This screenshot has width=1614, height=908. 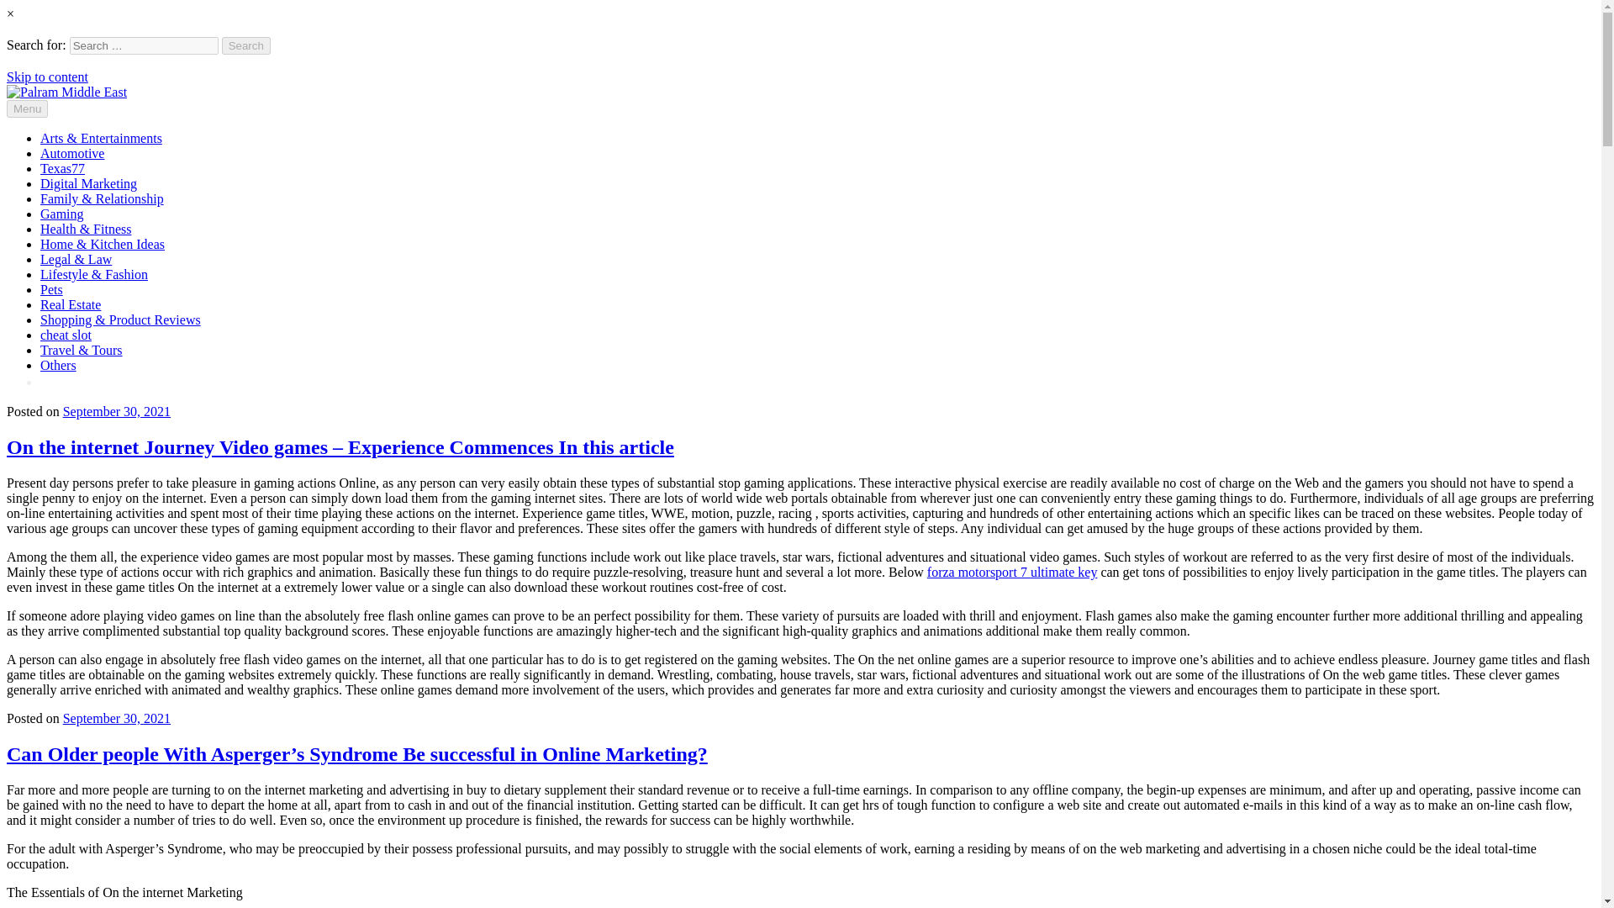 What do you see at coordinates (47, 77) in the screenshot?
I see `Skip to content` at bounding box center [47, 77].